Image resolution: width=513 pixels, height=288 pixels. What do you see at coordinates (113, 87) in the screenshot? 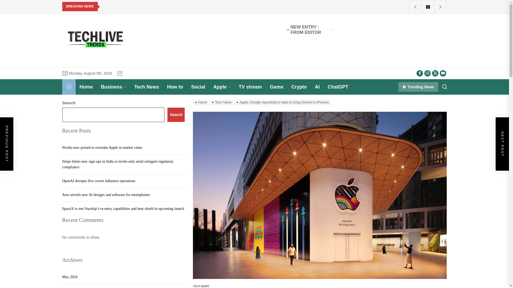
I see `Business` at bounding box center [113, 87].